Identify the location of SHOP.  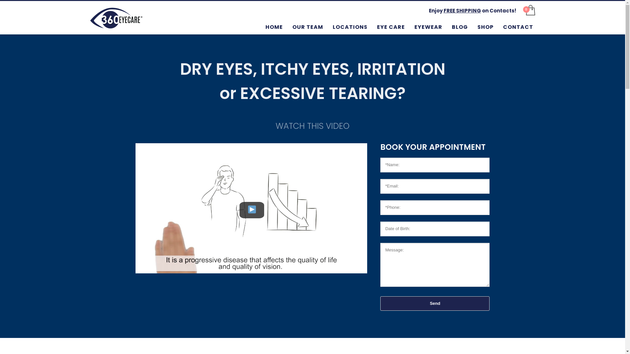
(486, 27).